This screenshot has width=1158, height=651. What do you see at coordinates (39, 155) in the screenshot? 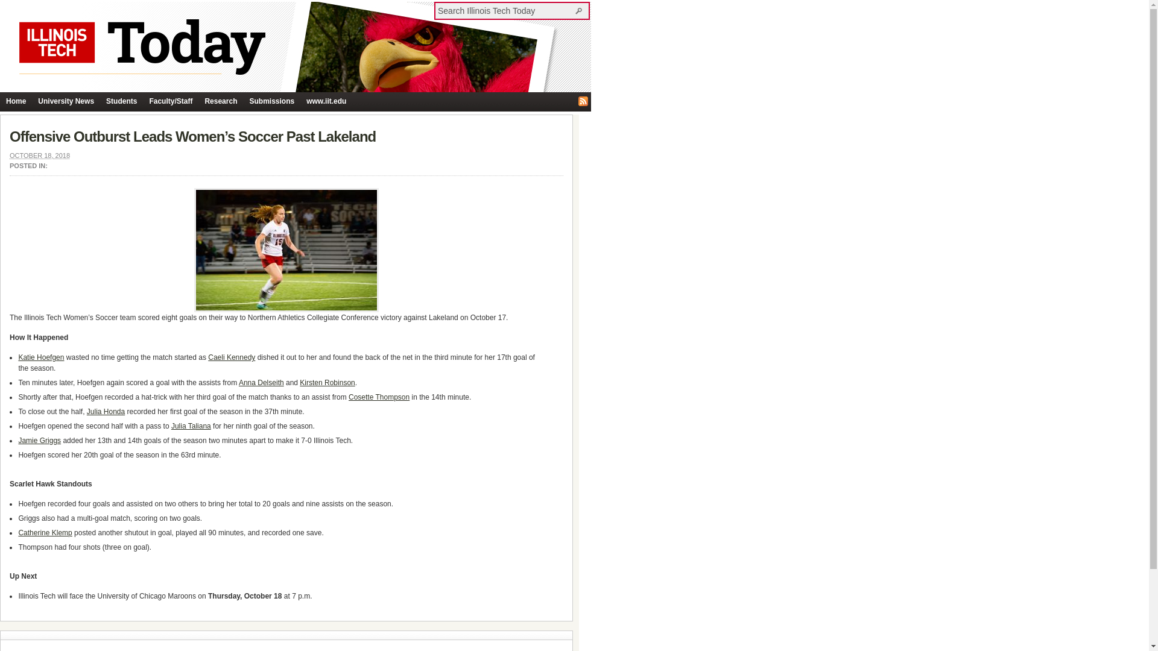
I see `2018-10-18T08:10:54-05:00` at bounding box center [39, 155].